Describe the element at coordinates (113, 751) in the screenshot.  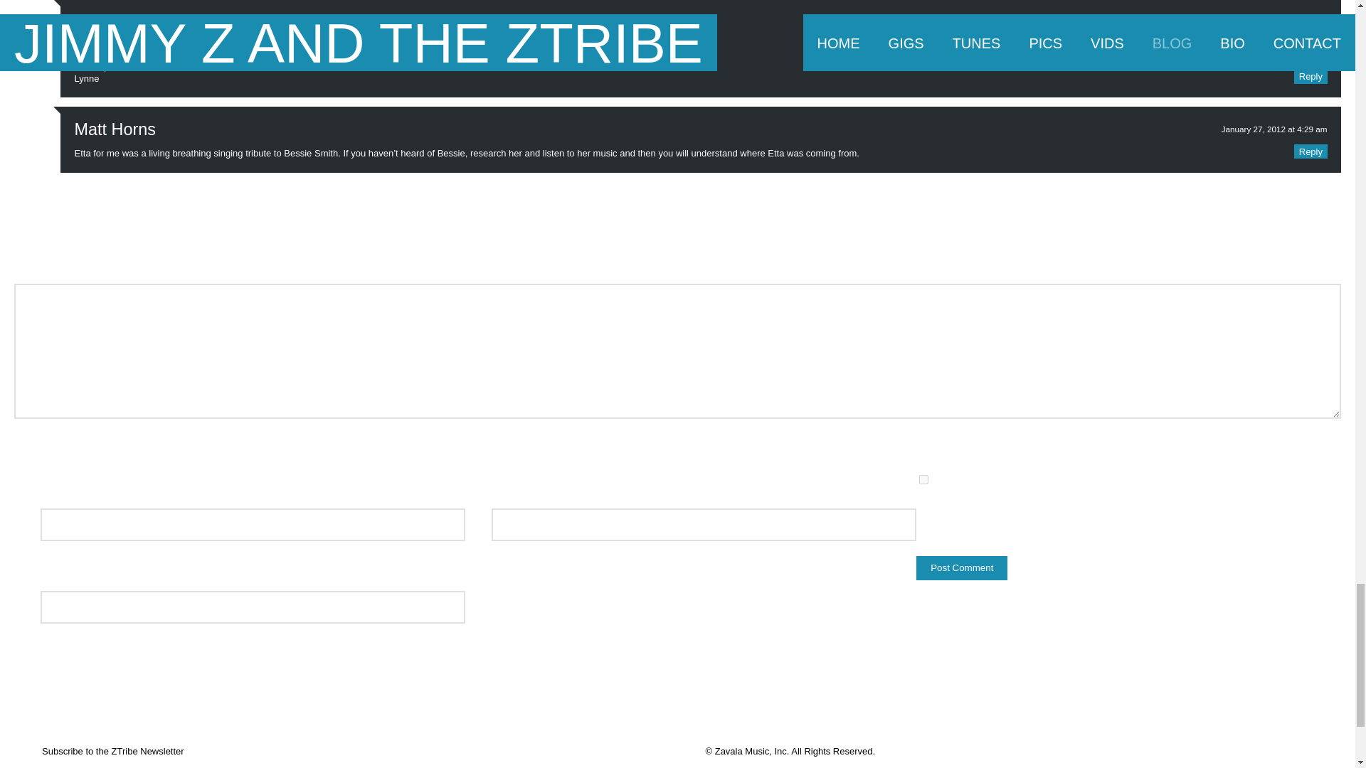
I see `Subscribe to the ZTribe Newsletter` at that location.